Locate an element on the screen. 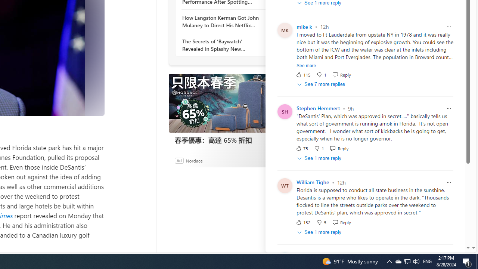  Stephen Hemmert is located at coordinates (318, 108).